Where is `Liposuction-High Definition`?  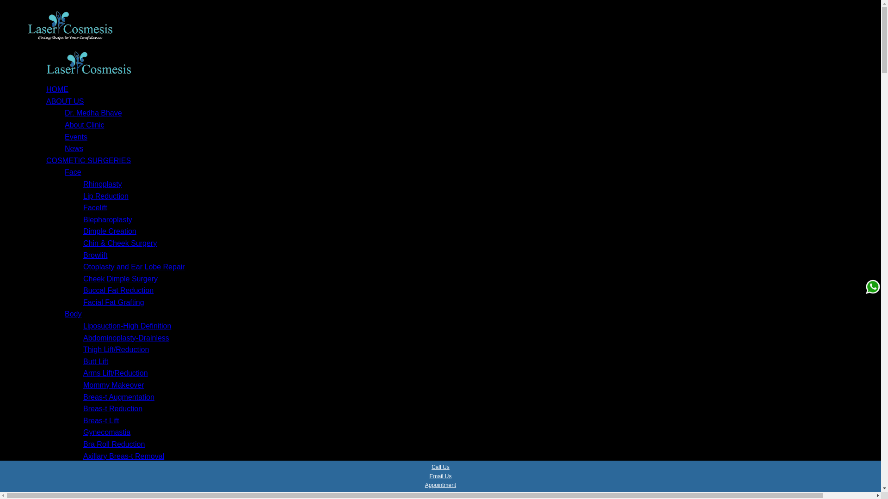
Liposuction-High Definition is located at coordinates (127, 325).